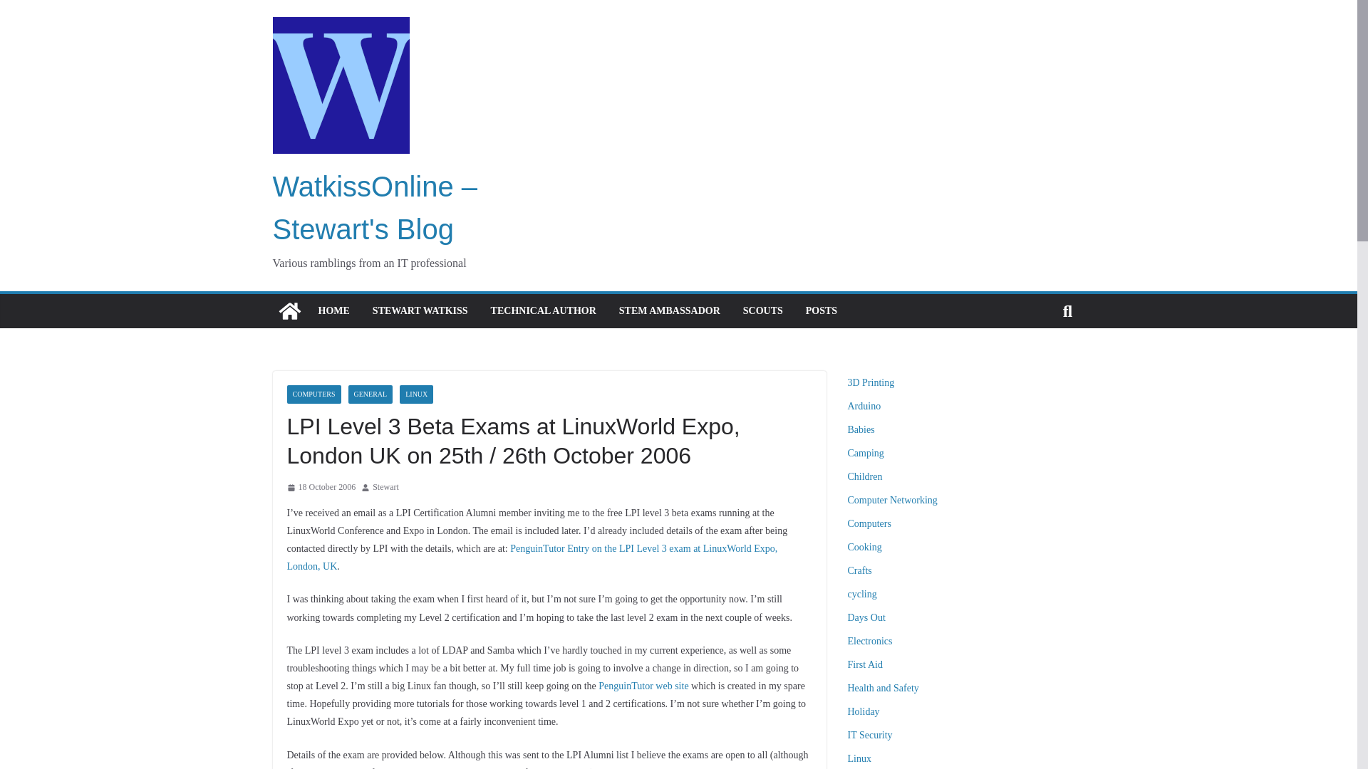  What do you see at coordinates (643, 685) in the screenshot?
I see `PenguinTutor web site` at bounding box center [643, 685].